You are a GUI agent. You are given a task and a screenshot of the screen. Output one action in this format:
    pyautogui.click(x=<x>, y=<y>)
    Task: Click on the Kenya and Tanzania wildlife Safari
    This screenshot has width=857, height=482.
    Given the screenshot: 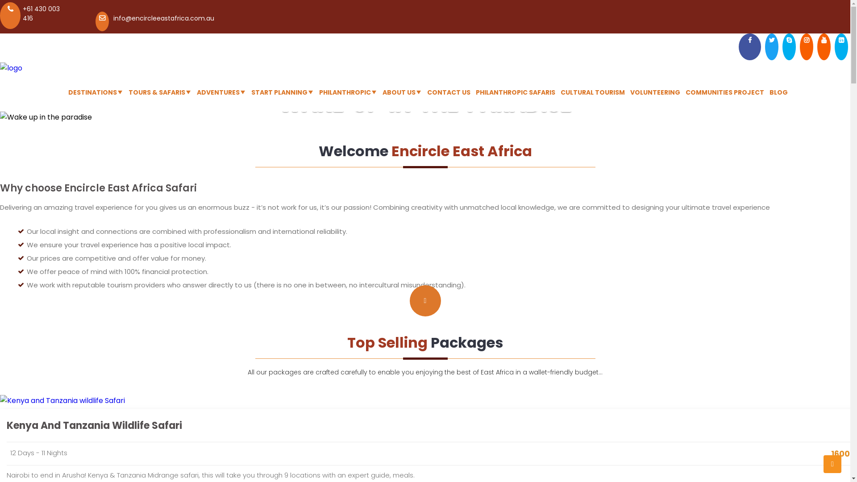 What is the action you would take?
    pyautogui.click(x=62, y=401)
    